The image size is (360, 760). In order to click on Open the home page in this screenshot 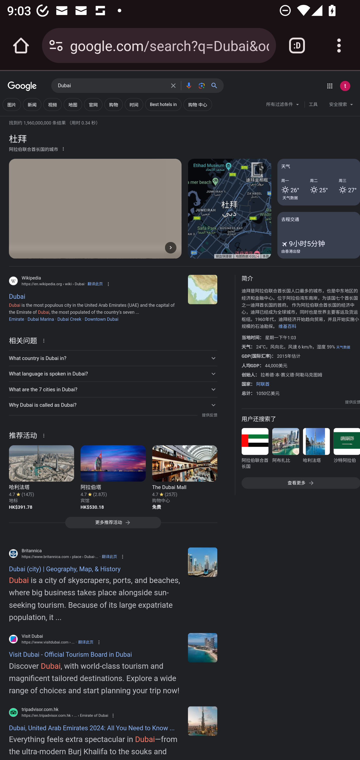, I will do `click(21, 45)`.